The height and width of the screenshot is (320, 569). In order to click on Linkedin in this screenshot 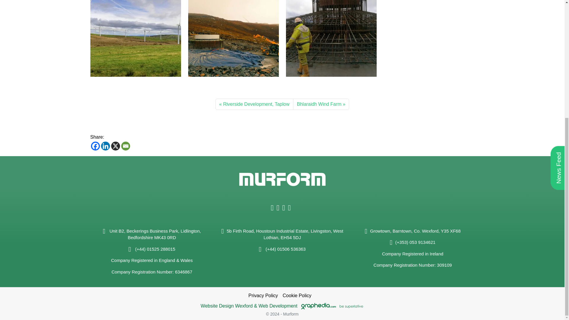, I will do `click(105, 146)`.